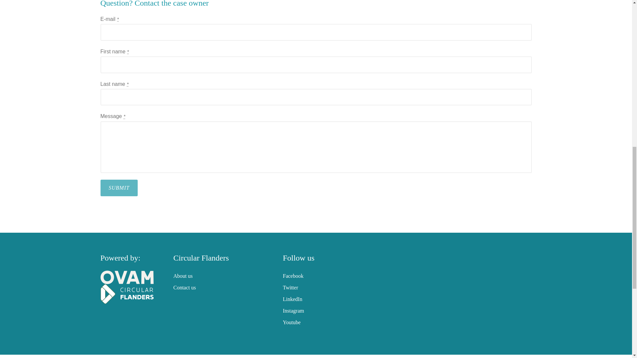 This screenshot has width=637, height=358. I want to click on Submit, so click(119, 188).